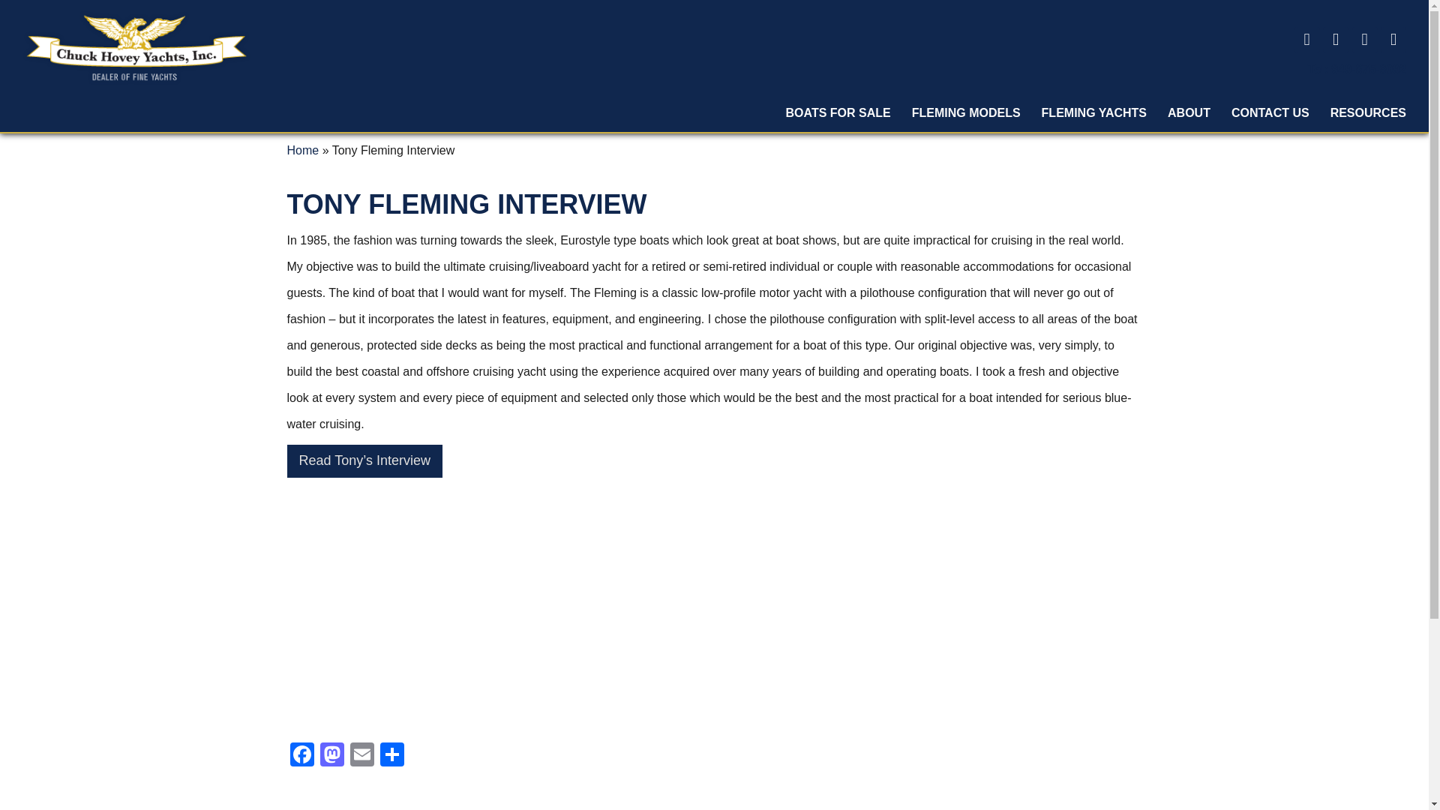 The height and width of the screenshot is (810, 1440). I want to click on Email, so click(361, 756).